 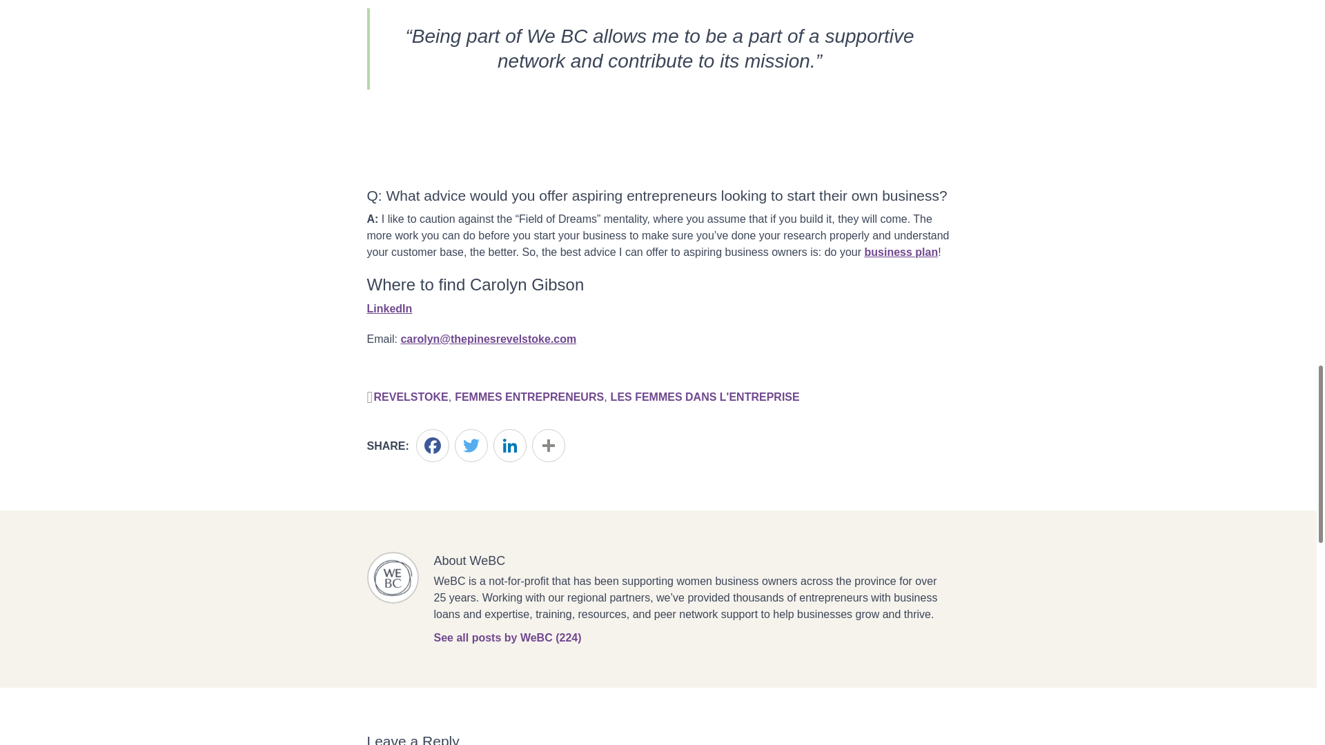 What do you see at coordinates (432, 446) in the screenshot?
I see `Facebook` at bounding box center [432, 446].